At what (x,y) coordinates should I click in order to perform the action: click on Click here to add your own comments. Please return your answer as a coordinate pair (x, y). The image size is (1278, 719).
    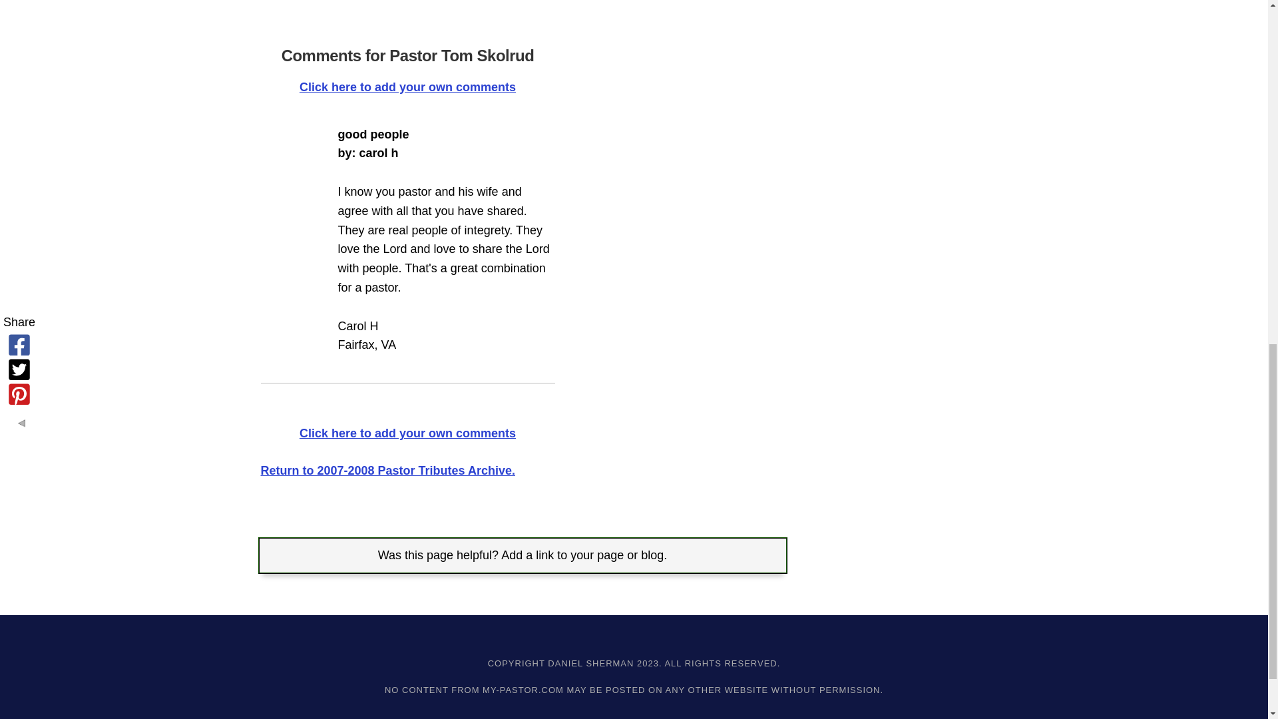
    Looking at the image, I should click on (407, 433).